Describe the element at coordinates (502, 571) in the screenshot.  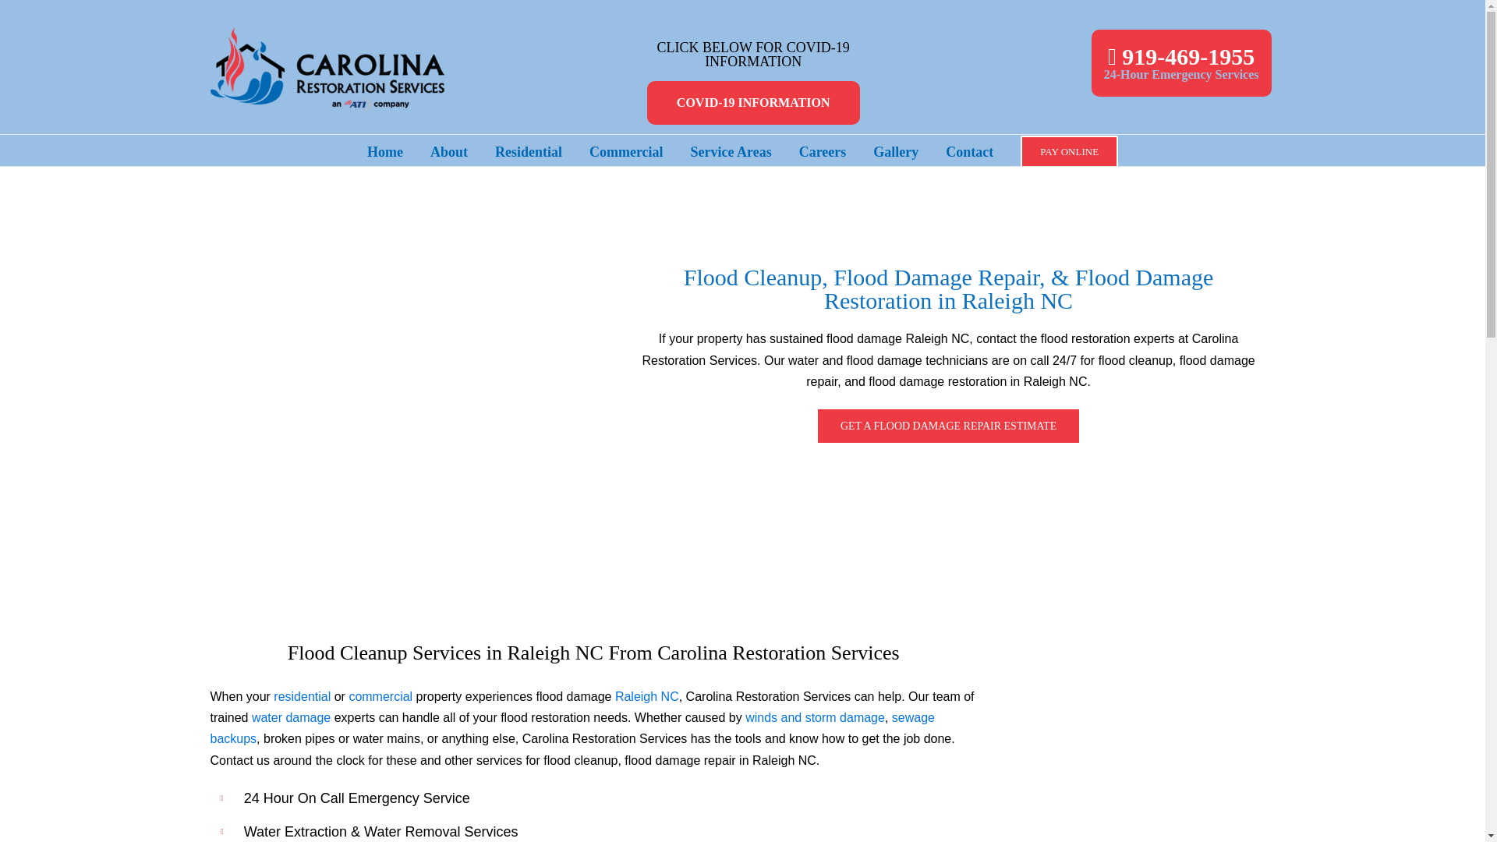
I see `Home` at that location.